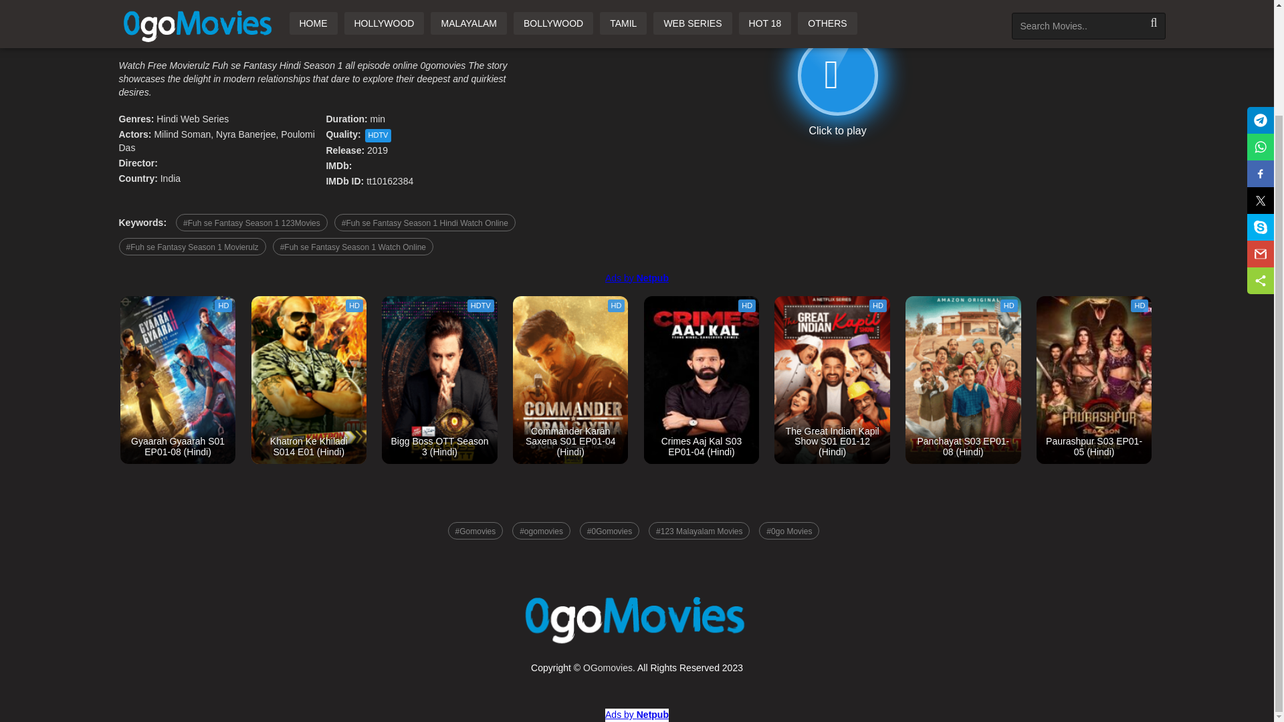  What do you see at coordinates (425, 222) in the screenshot?
I see `Fuh se Fantasy Season 1 Hindi Watch Online` at bounding box center [425, 222].